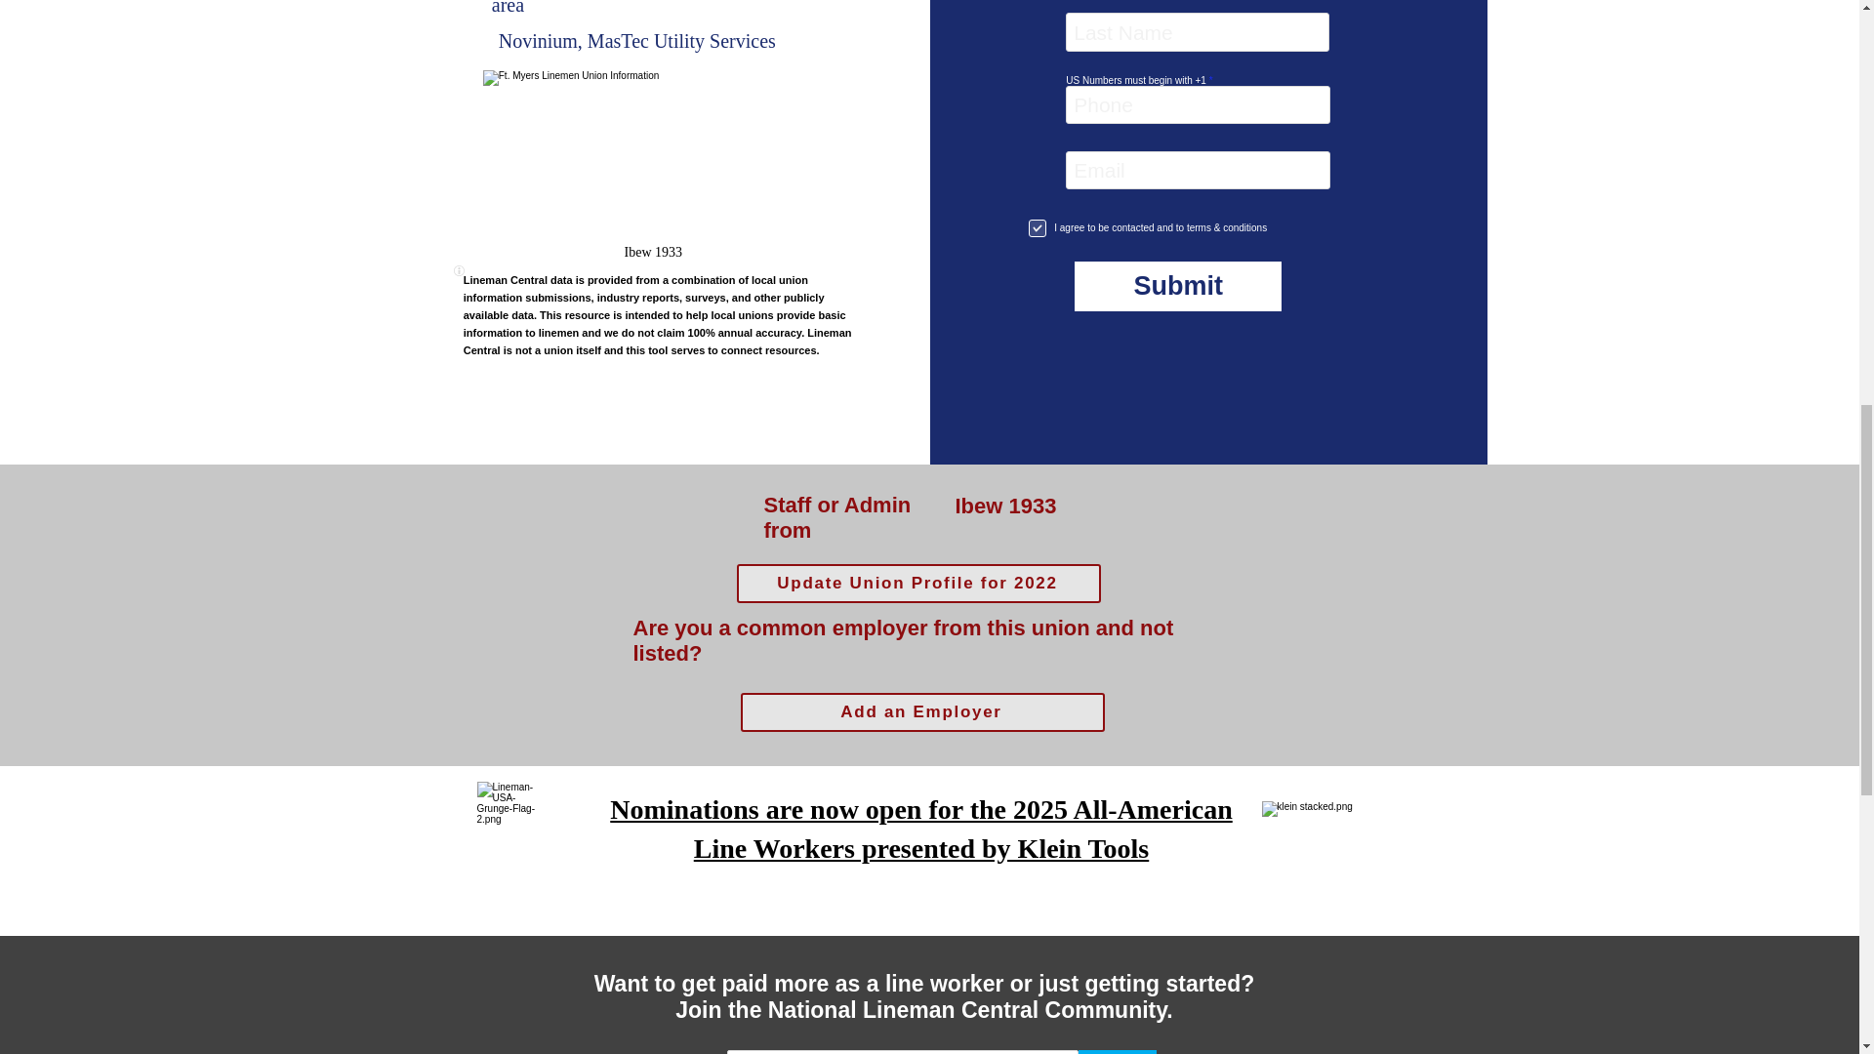 This screenshot has width=1874, height=1054. Describe the element at coordinates (654, 156) in the screenshot. I see `LOCAL 1933 LINEMAN.jpeg` at that location.